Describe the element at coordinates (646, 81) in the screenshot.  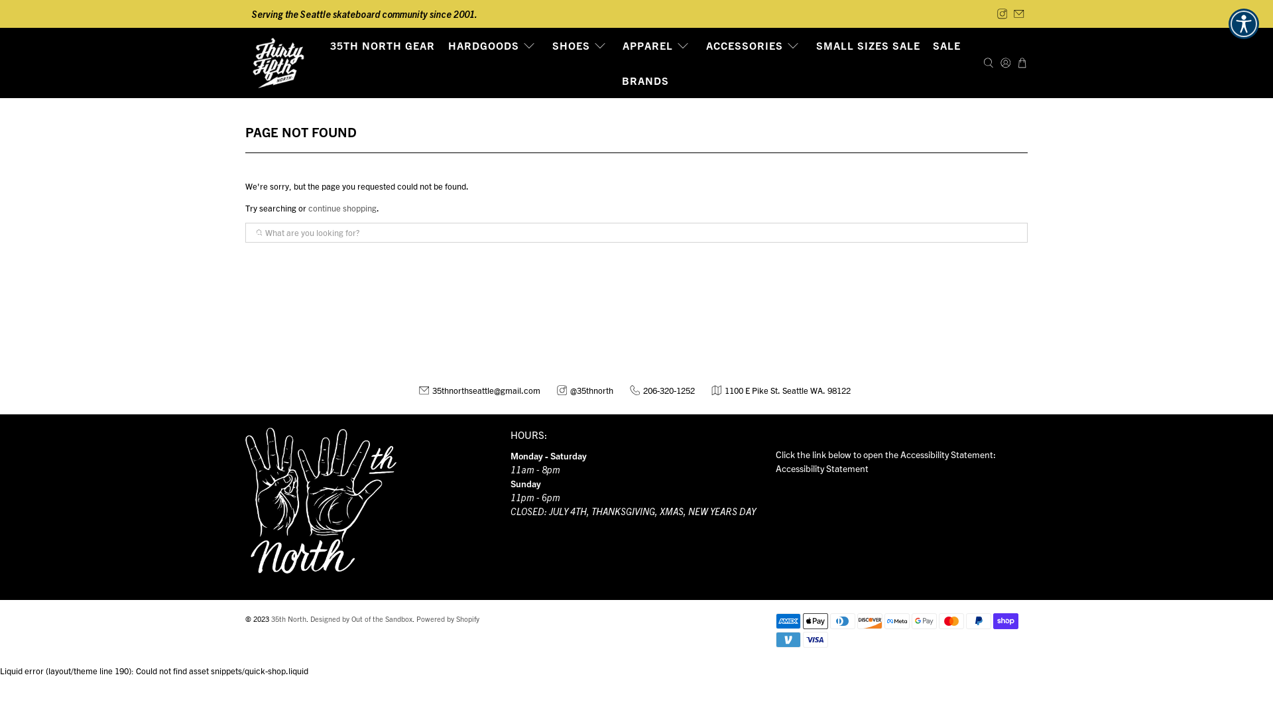
I see `BRANDS` at that location.